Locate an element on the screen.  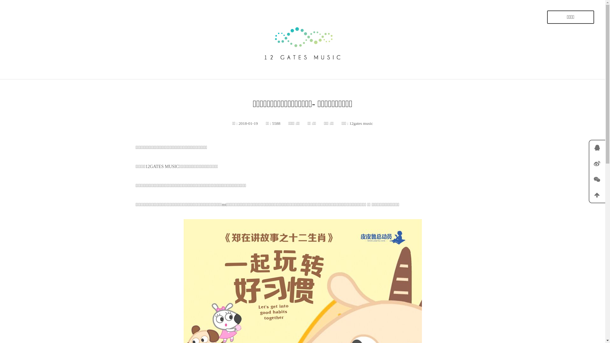
5588 is located at coordinates (276, 123).